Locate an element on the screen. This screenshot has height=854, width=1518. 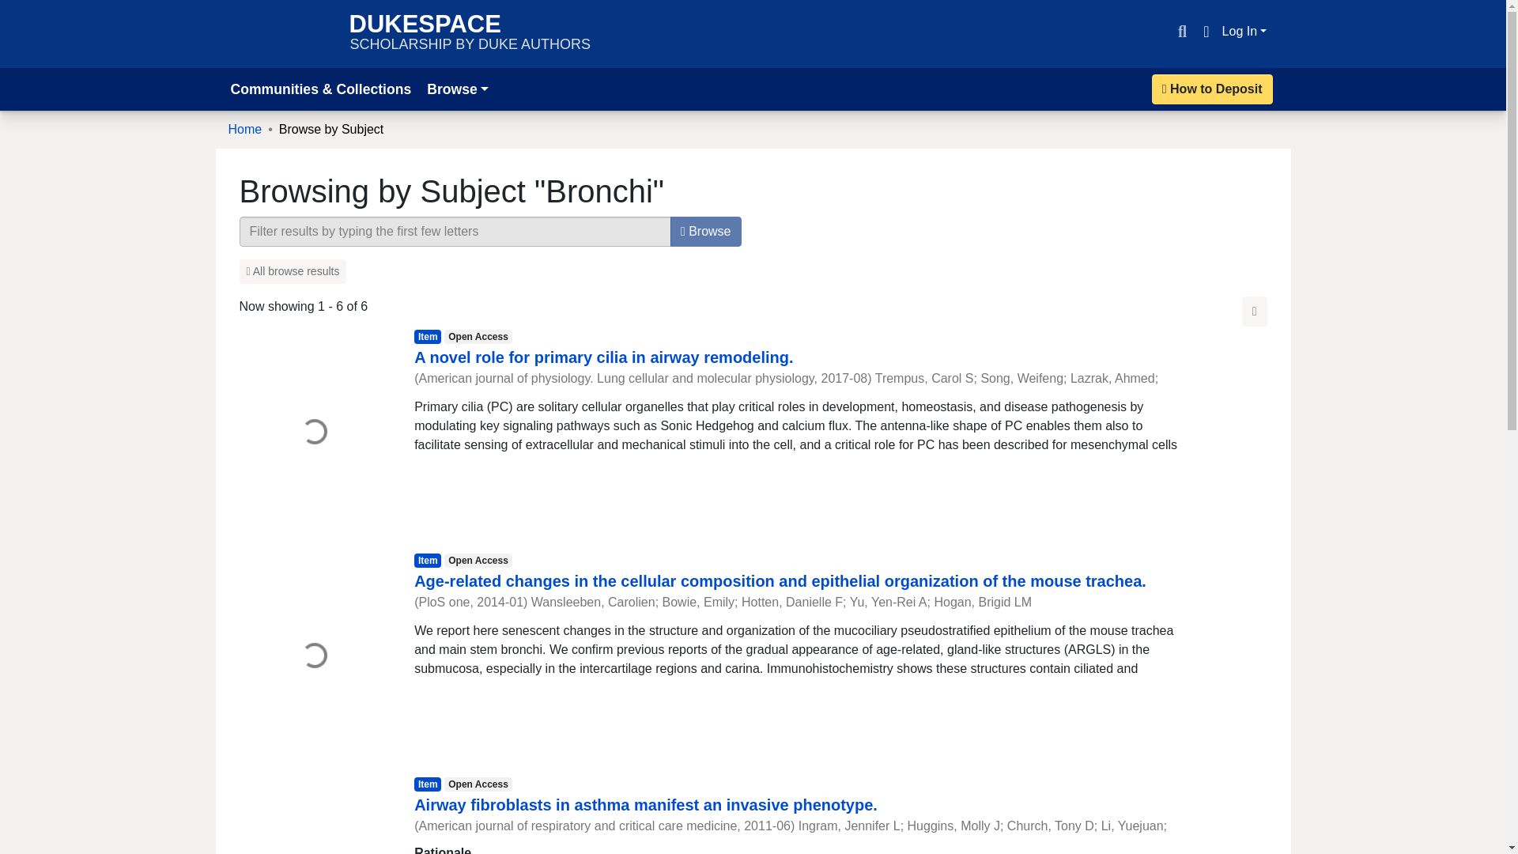
All browse results is located at coordinates (292, 271).